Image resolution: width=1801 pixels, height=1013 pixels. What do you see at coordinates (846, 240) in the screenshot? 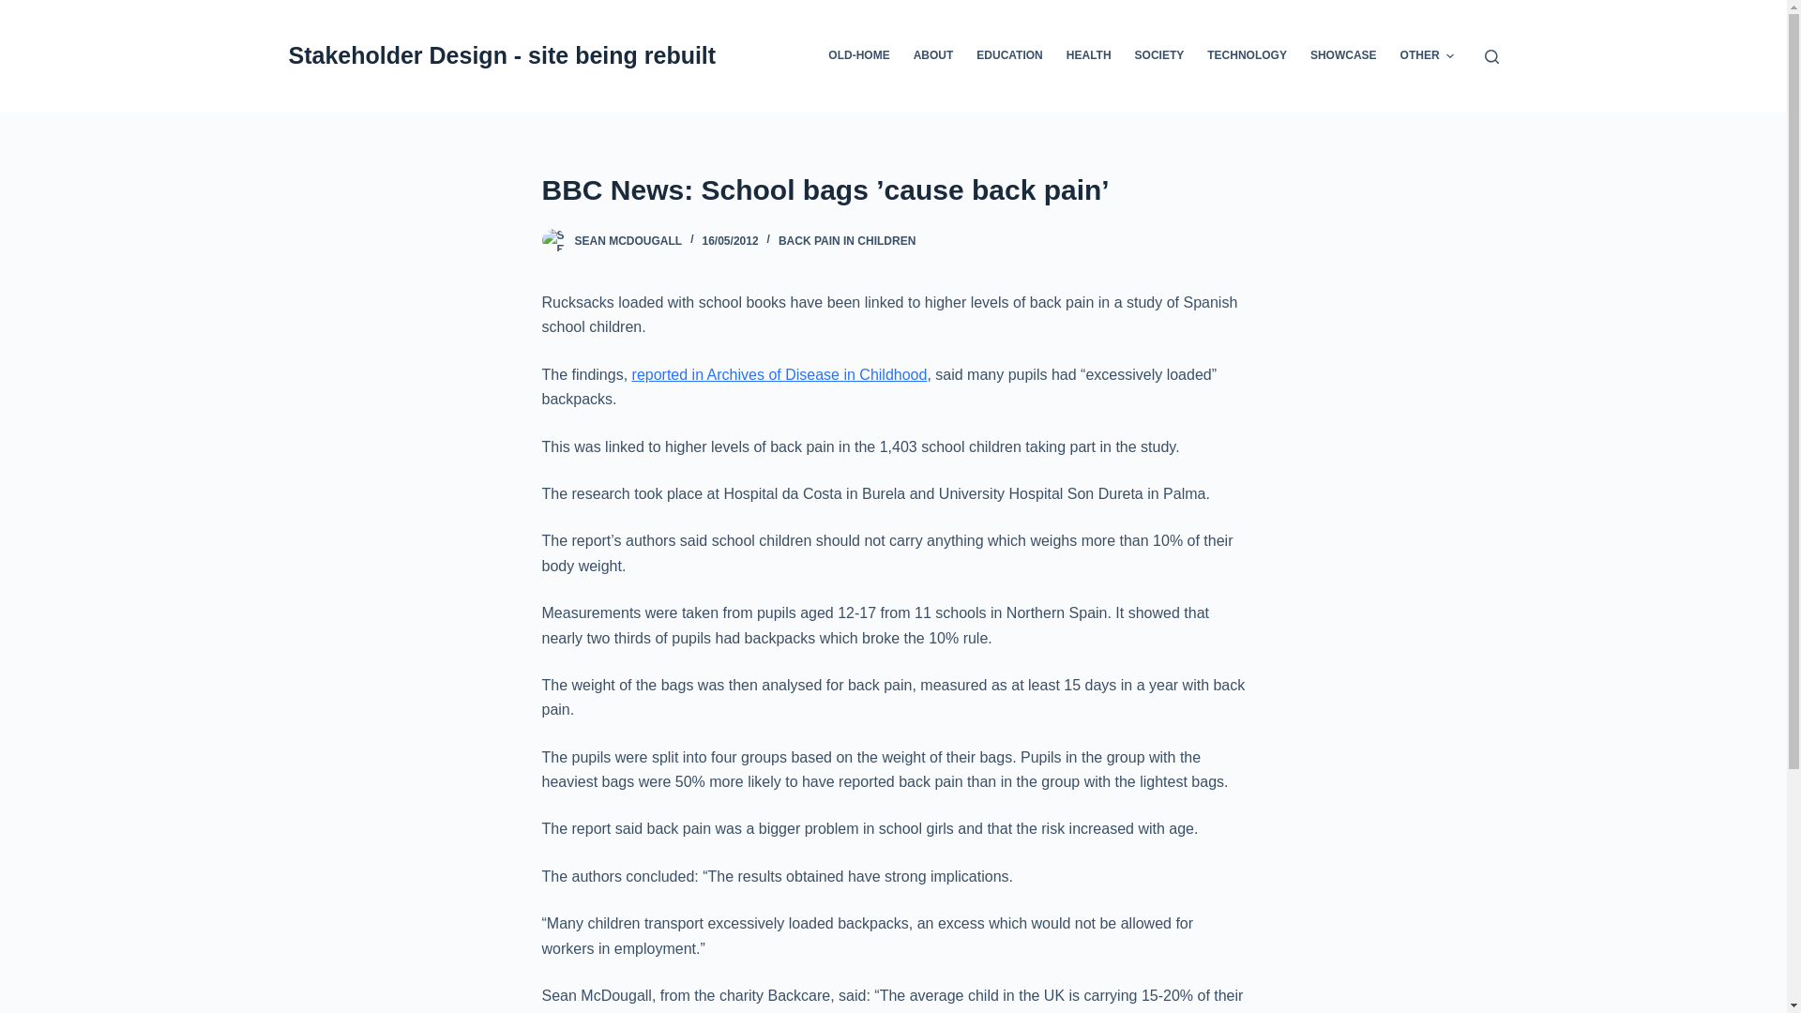
I see `BACK PAIN IN CHILDREN` at bounding box center [846, 240].